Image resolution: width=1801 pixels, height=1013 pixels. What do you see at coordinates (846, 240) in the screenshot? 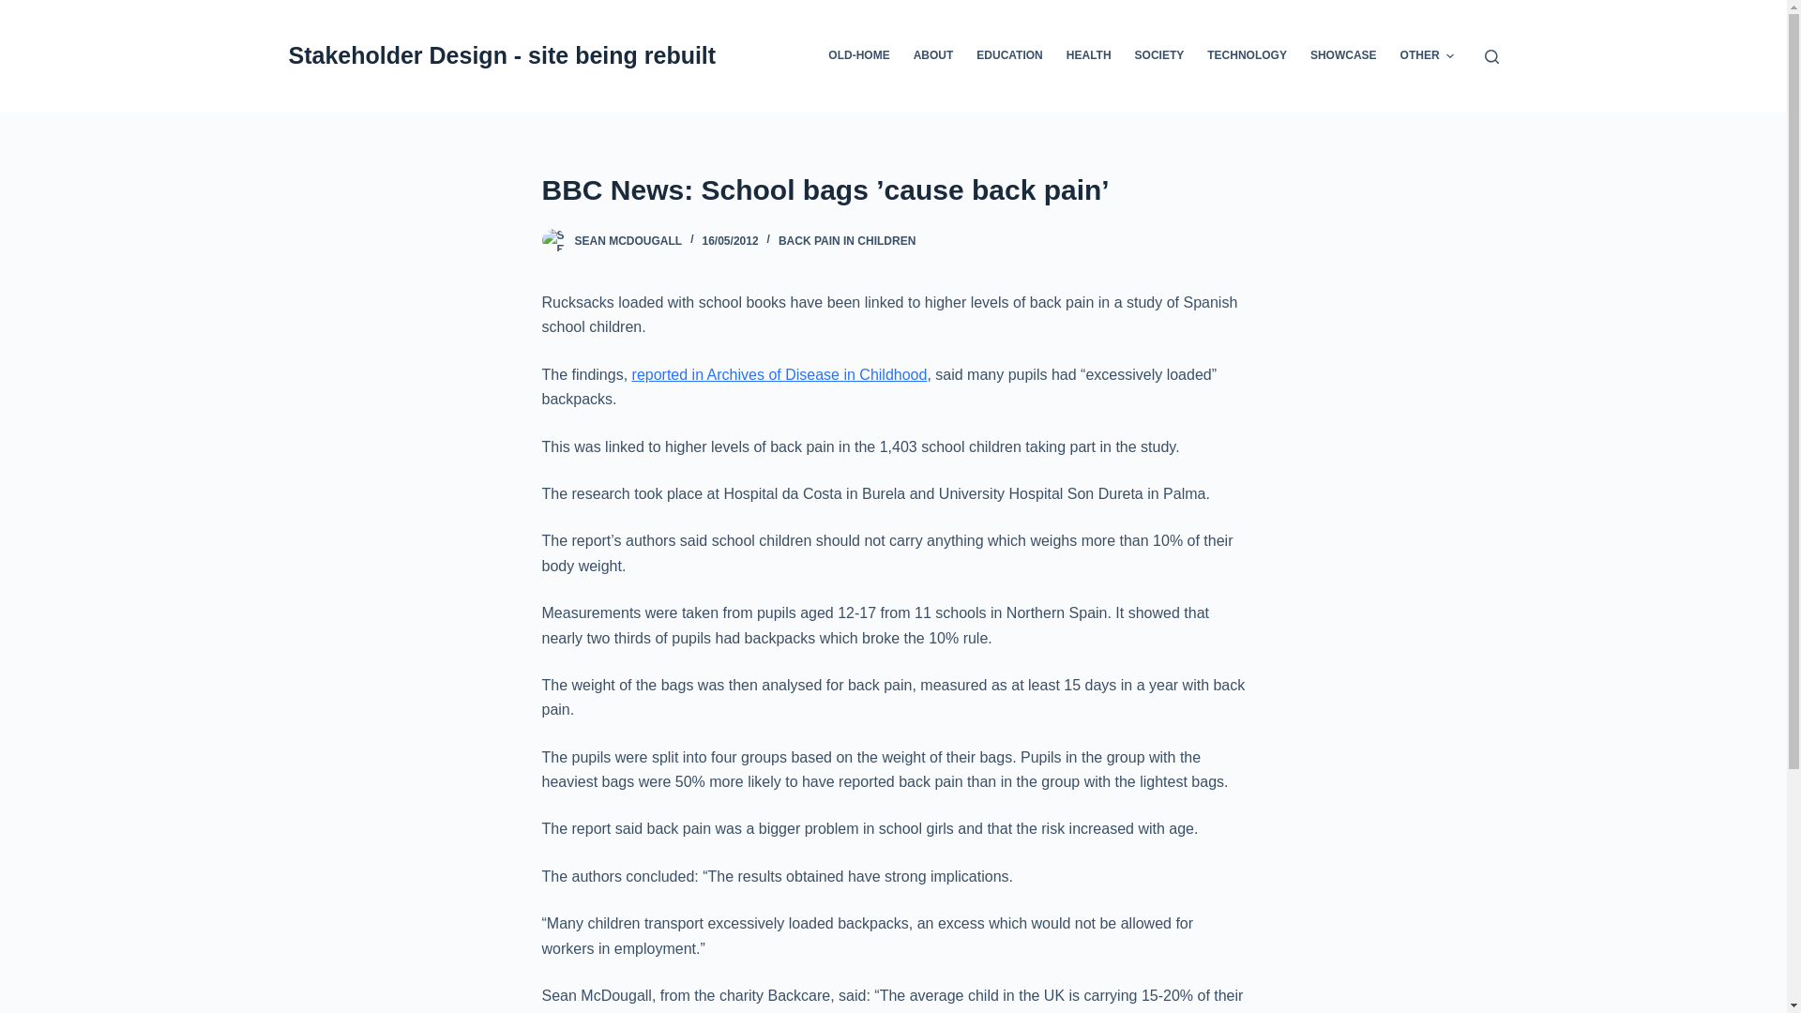
I see `BACK PAIN IN CHILDREN` at bounding box center [846, 240].